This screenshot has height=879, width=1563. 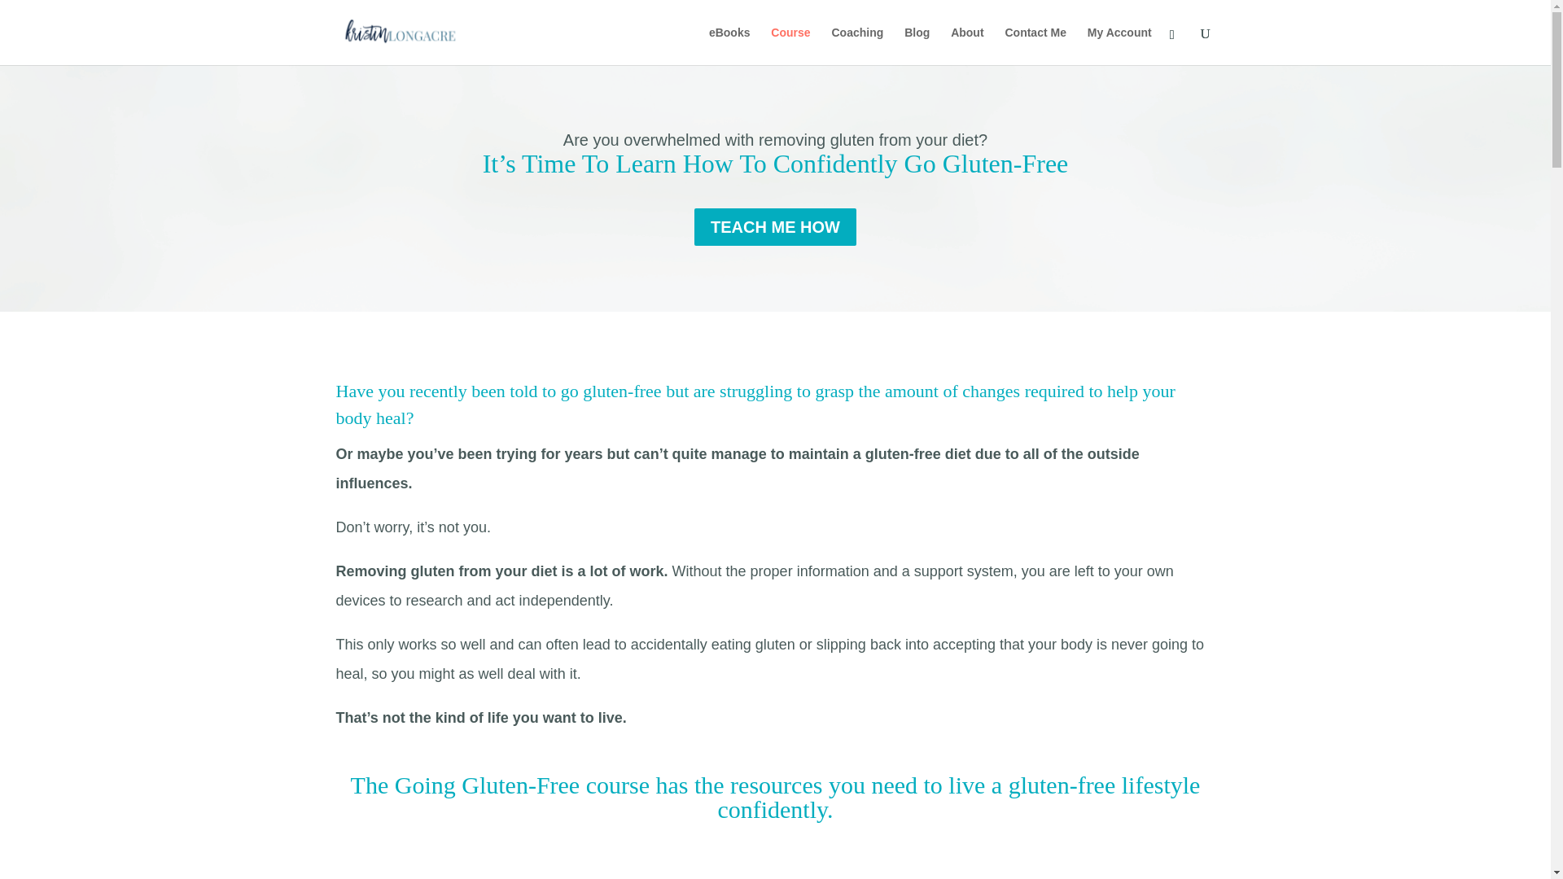 I want to click on My Account, so click(x=1120, y=46).